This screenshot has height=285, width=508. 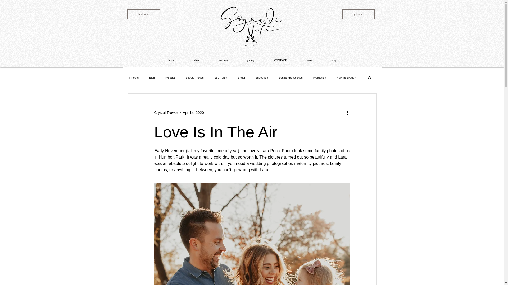 I want to click on gallery, so click(x=251, y=60).